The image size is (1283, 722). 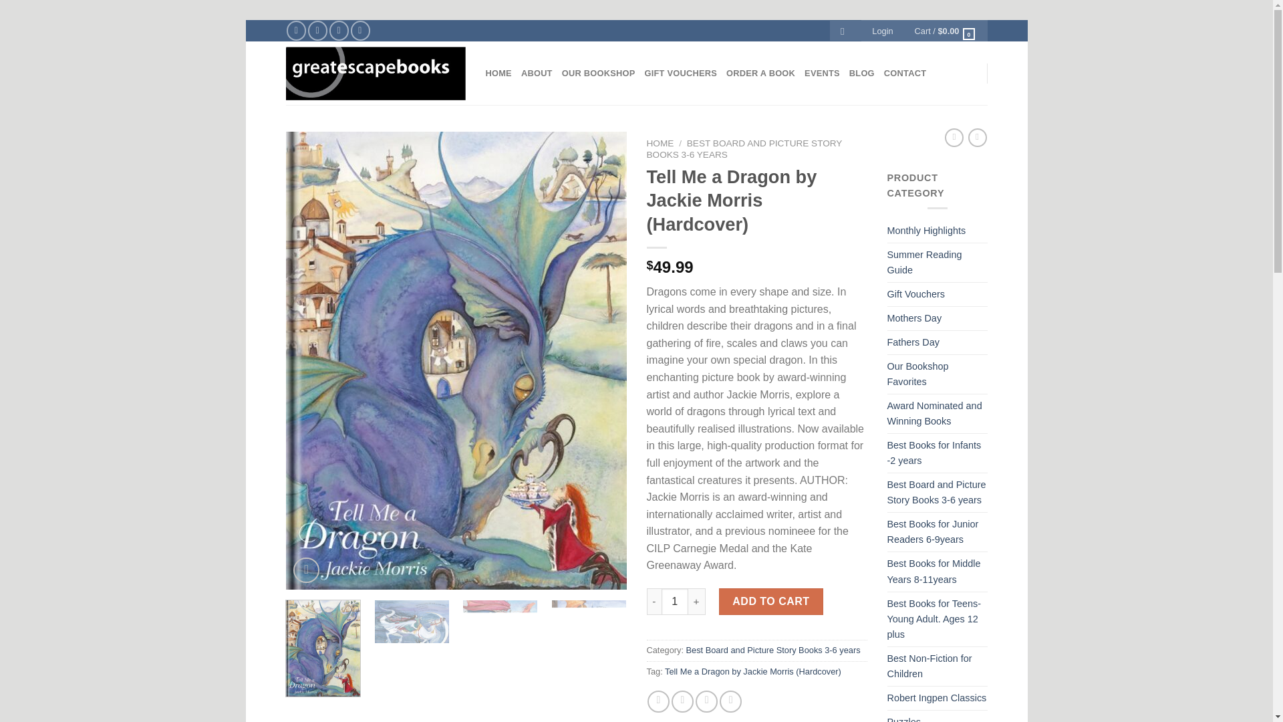 I want to click on Share on Facebook, so click(x=659, y=701).